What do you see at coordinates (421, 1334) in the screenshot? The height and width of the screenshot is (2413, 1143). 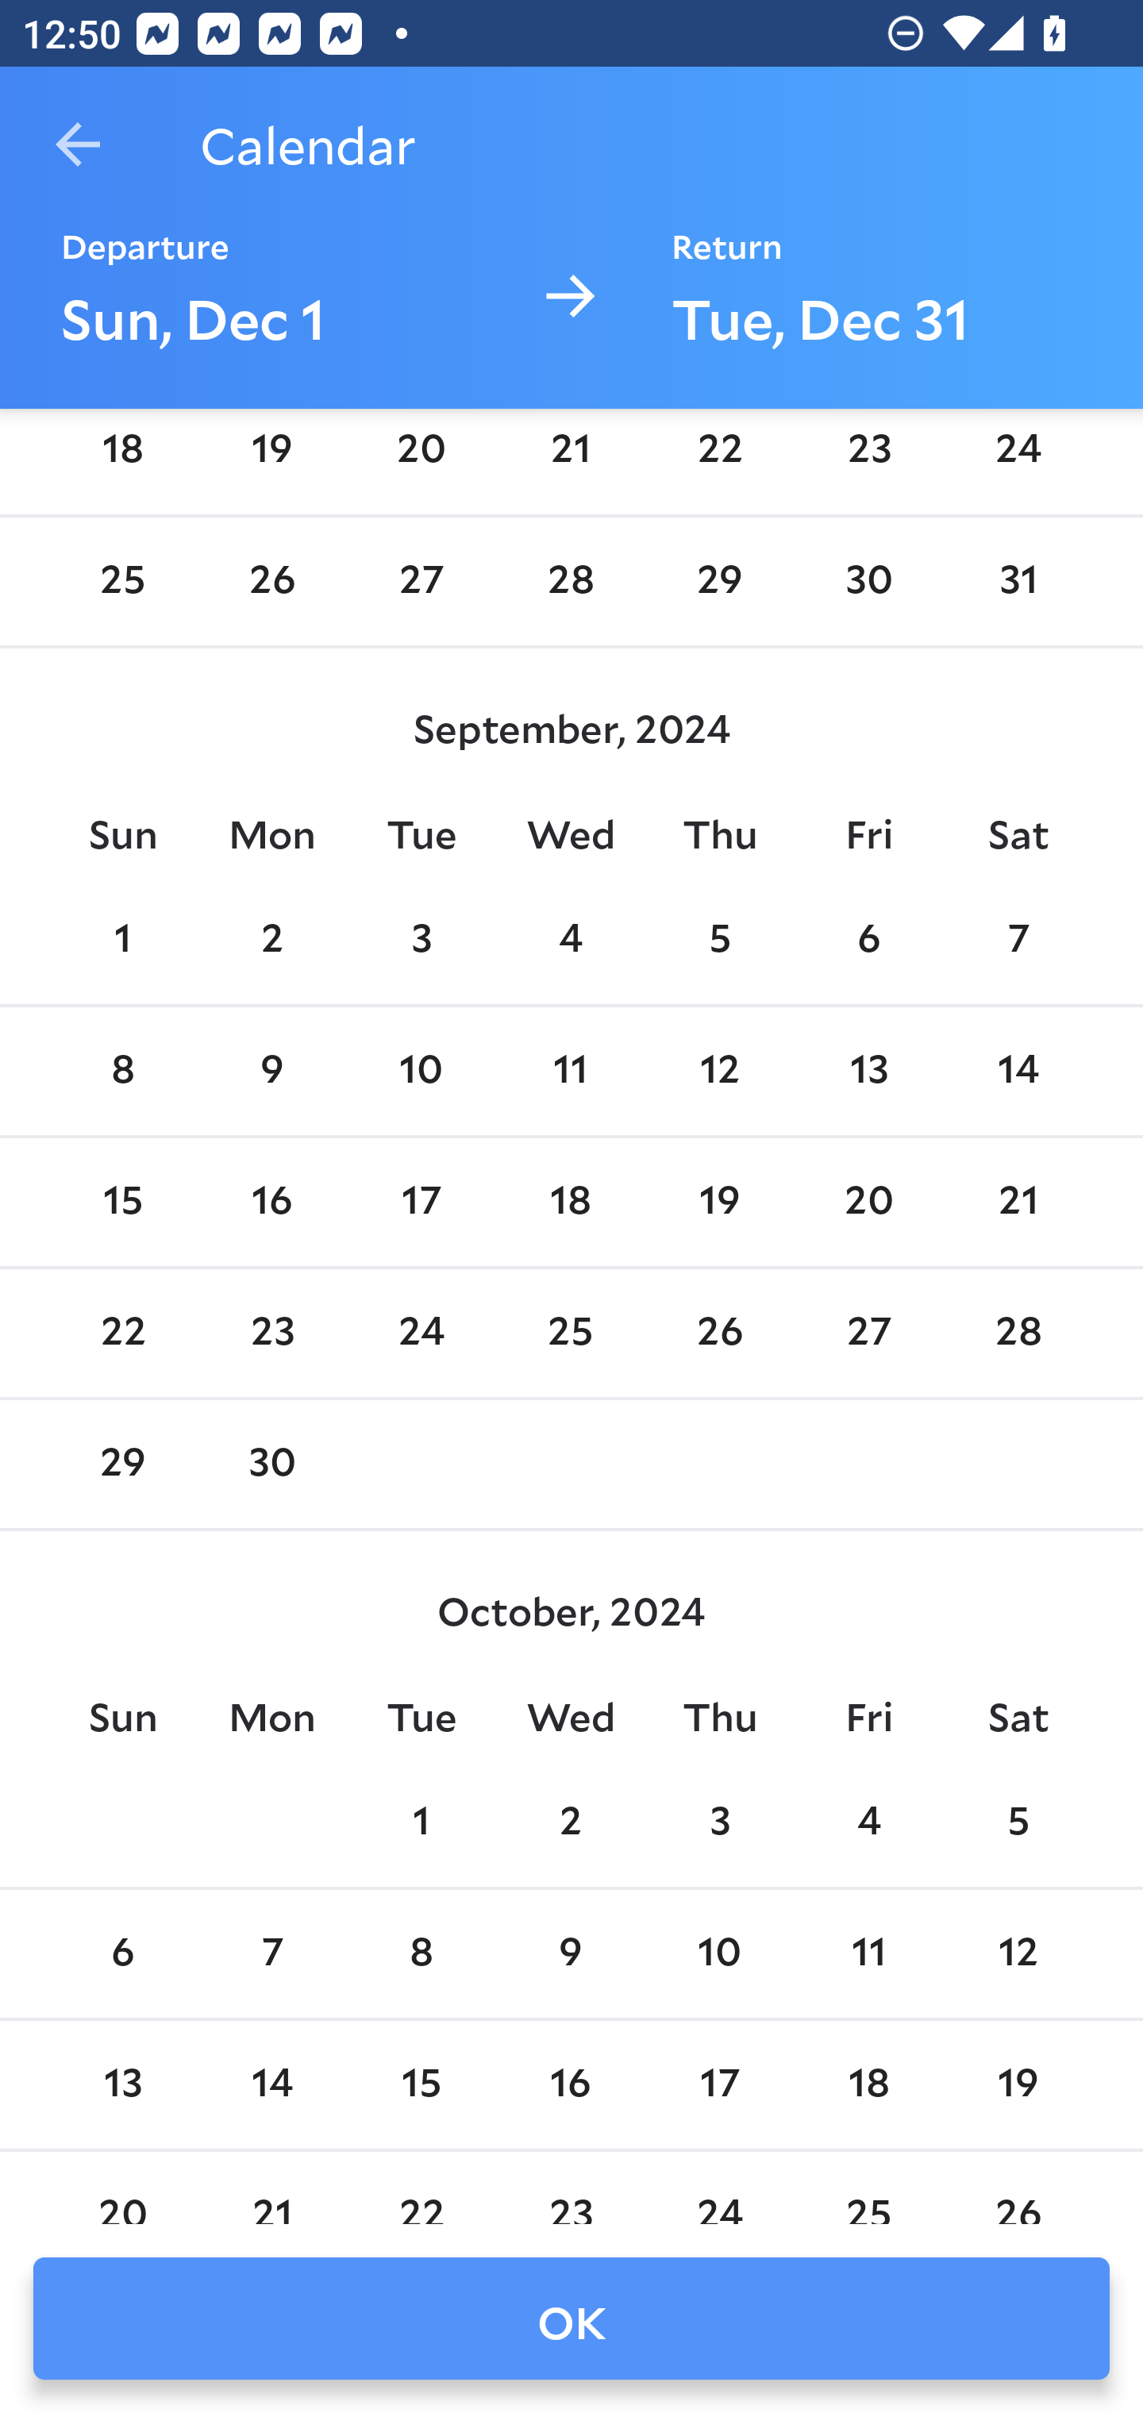 I see `24` at bounding box center [421, 1334].